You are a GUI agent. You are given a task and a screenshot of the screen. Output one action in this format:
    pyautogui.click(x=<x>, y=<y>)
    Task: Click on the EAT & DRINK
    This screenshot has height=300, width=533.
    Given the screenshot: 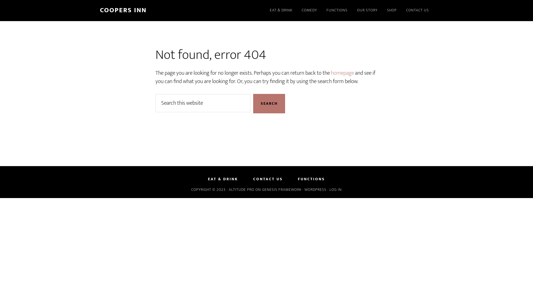 What is the action you would take?
    pyautogui.click(x=281, y=11)
    